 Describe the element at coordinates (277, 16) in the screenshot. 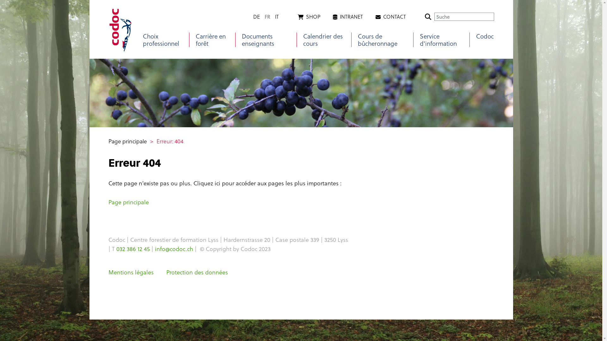

I see `IT` at that location.